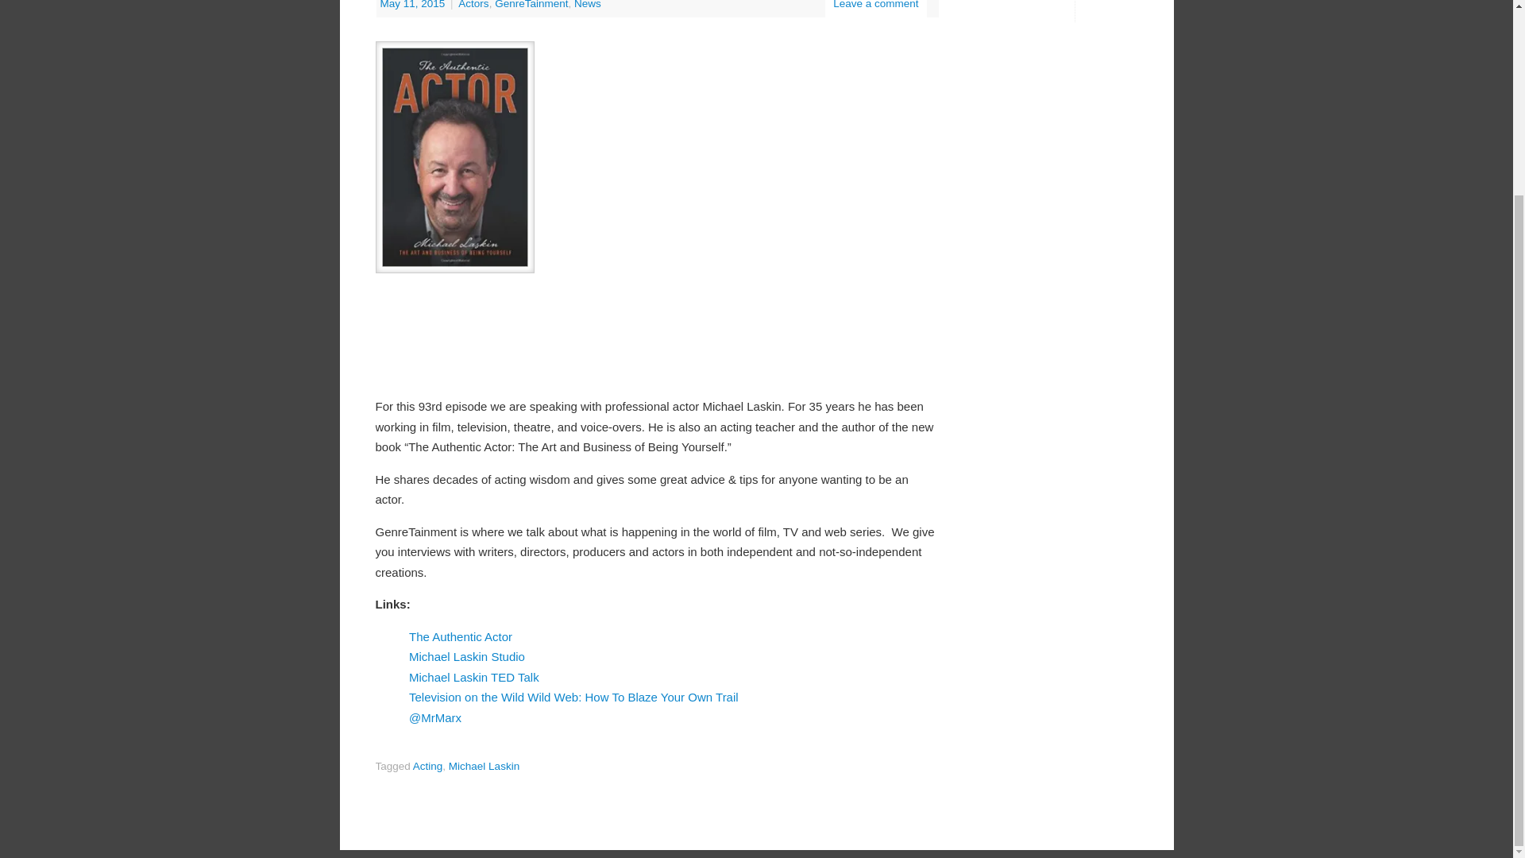 This screenshot has width=1525, height=858. What do you see at coordinates (473, 5) in the screenshot?
I see `Actors` at bounding box center [473, 5].